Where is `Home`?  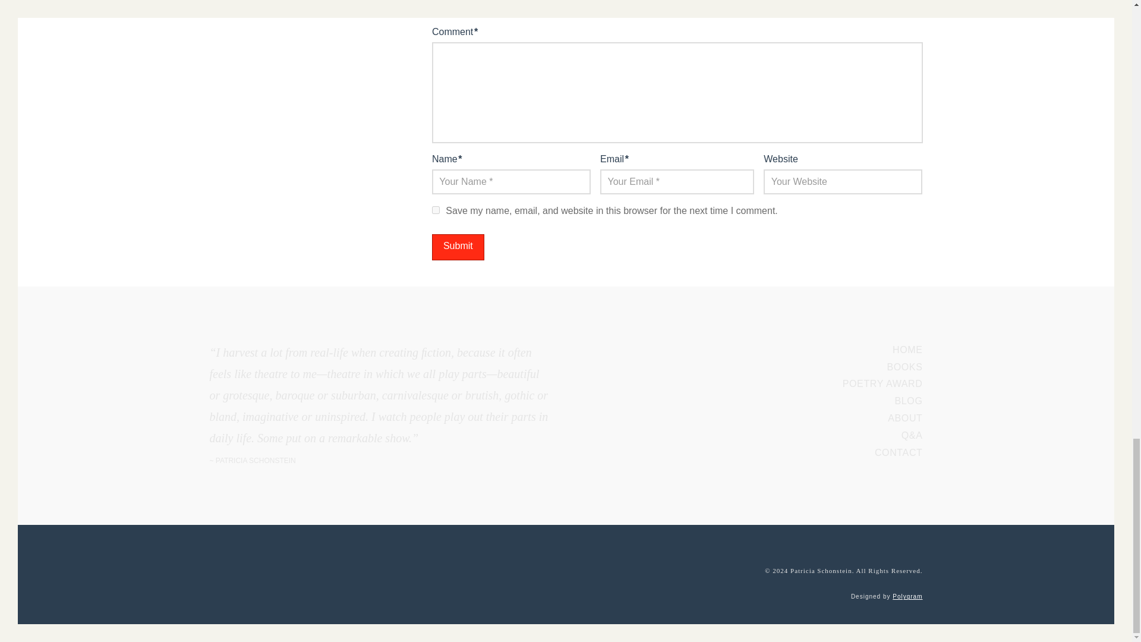
Home is located at coordinates (904, 418).